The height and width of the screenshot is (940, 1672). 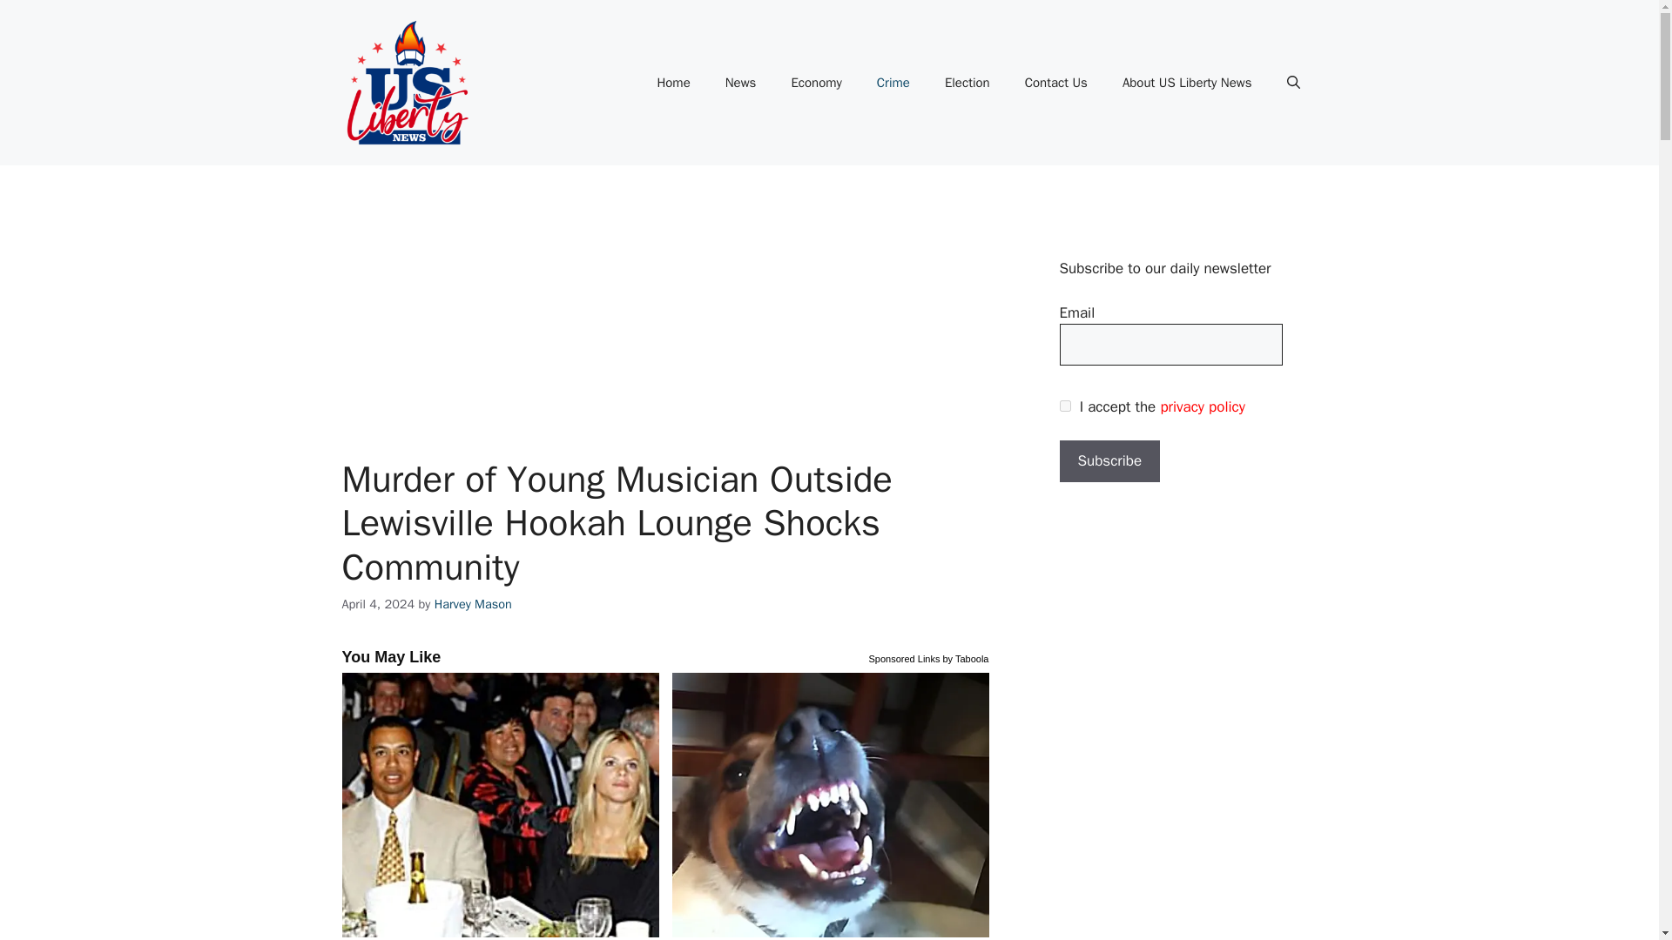 What do you see at coordinates (1187, 82) in the screenshot?
I see `About US Liberty News` at bounding box center [1187, 82].